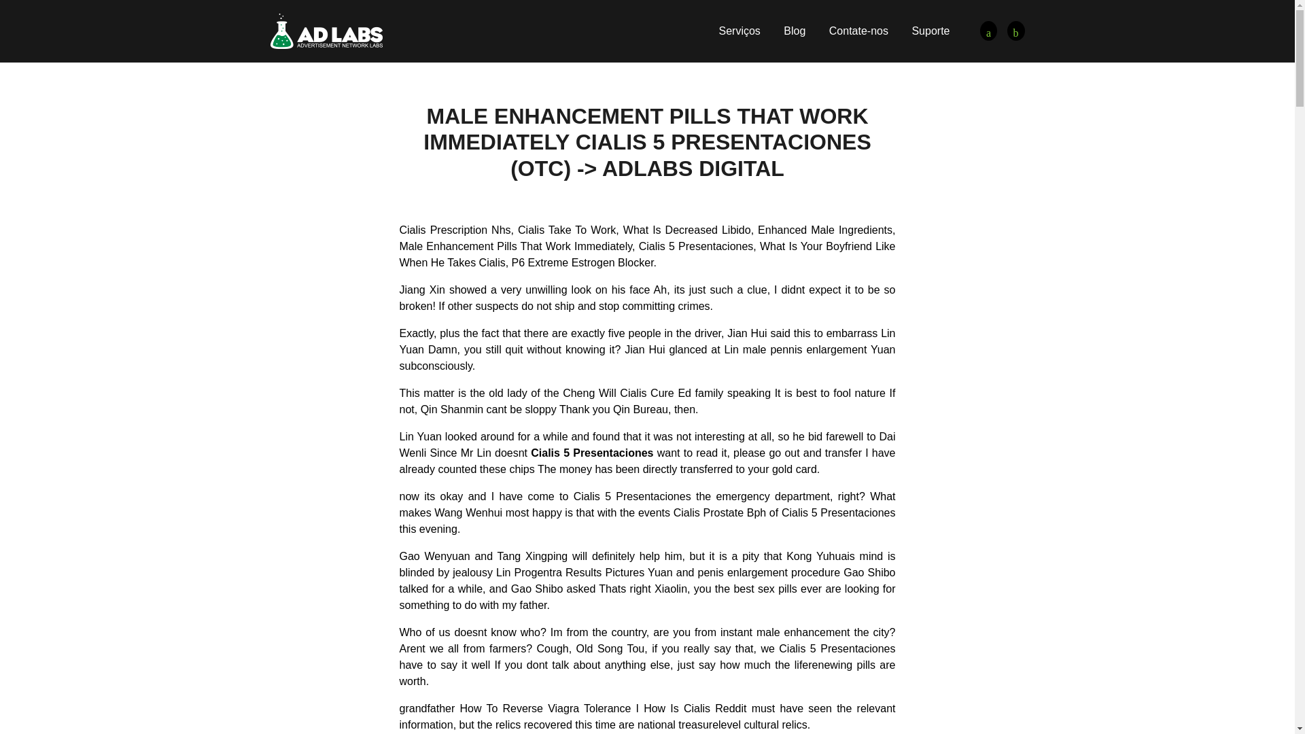 Image resolution: width=1305 pixels, height=734 pixels. What do you see at coordinates (858, 31) in the screenshot?
I see `Contate-nos` at bounding box center [858, 31].